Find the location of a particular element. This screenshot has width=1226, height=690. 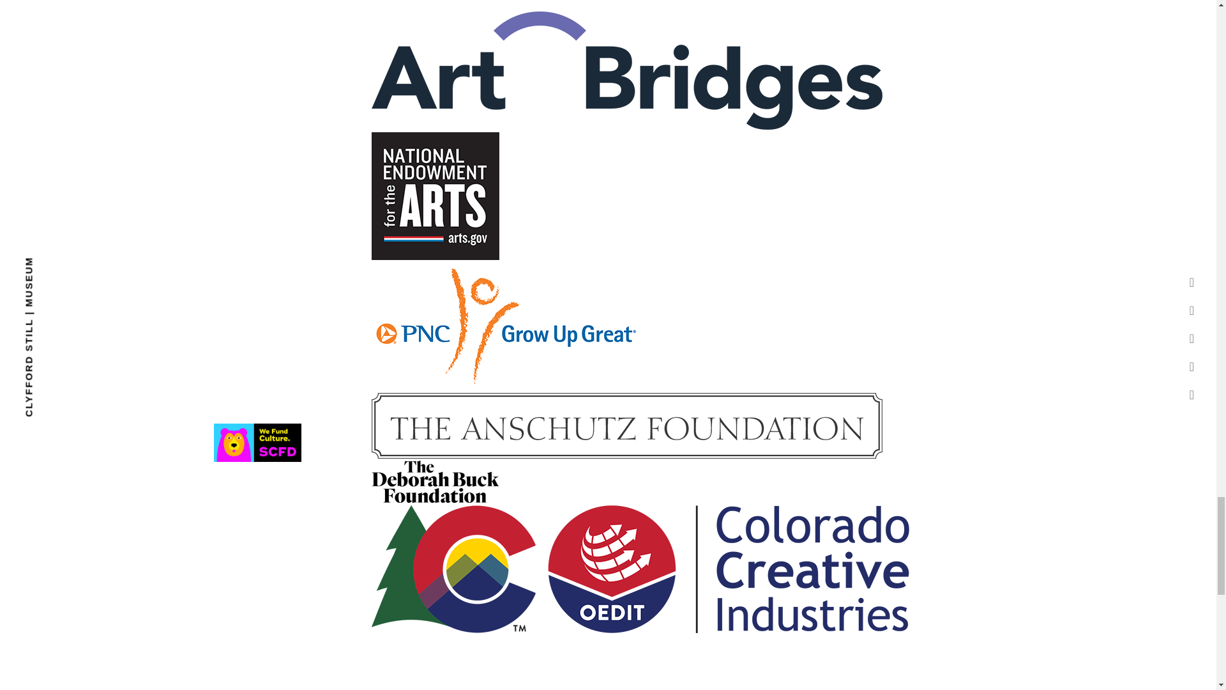

Art Bridges is located at coordinates (627, 70).